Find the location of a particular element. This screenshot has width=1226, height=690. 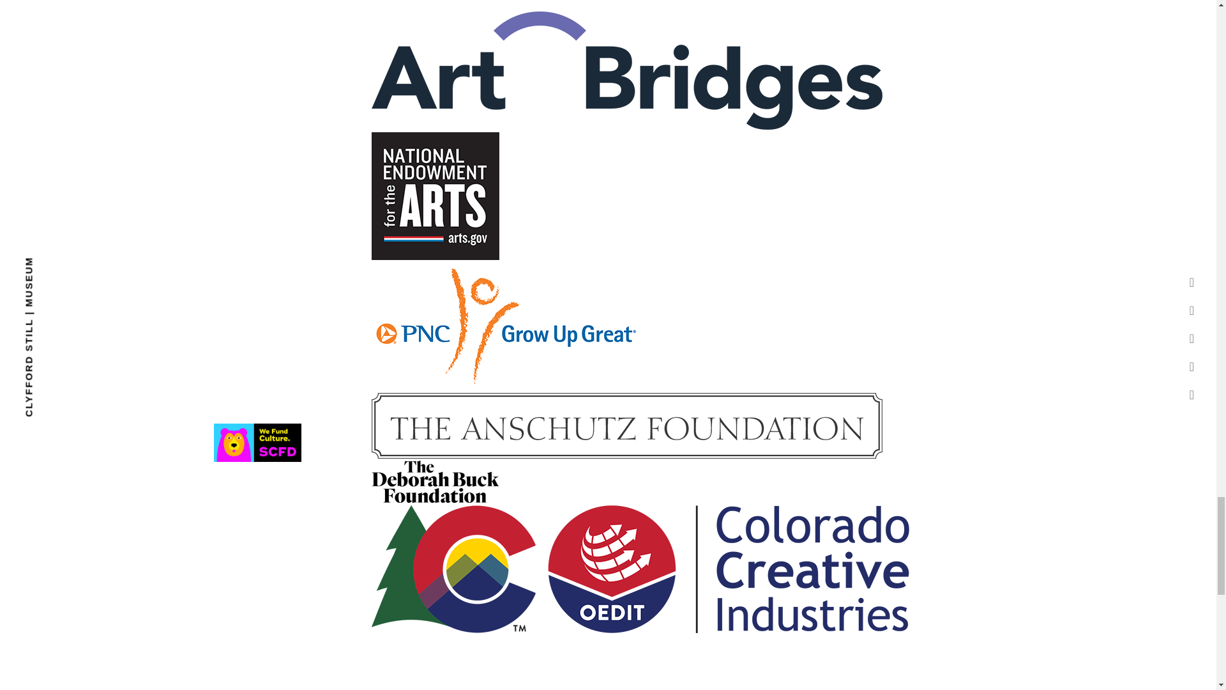

Art Bridges is located at coordinates (627, 70).